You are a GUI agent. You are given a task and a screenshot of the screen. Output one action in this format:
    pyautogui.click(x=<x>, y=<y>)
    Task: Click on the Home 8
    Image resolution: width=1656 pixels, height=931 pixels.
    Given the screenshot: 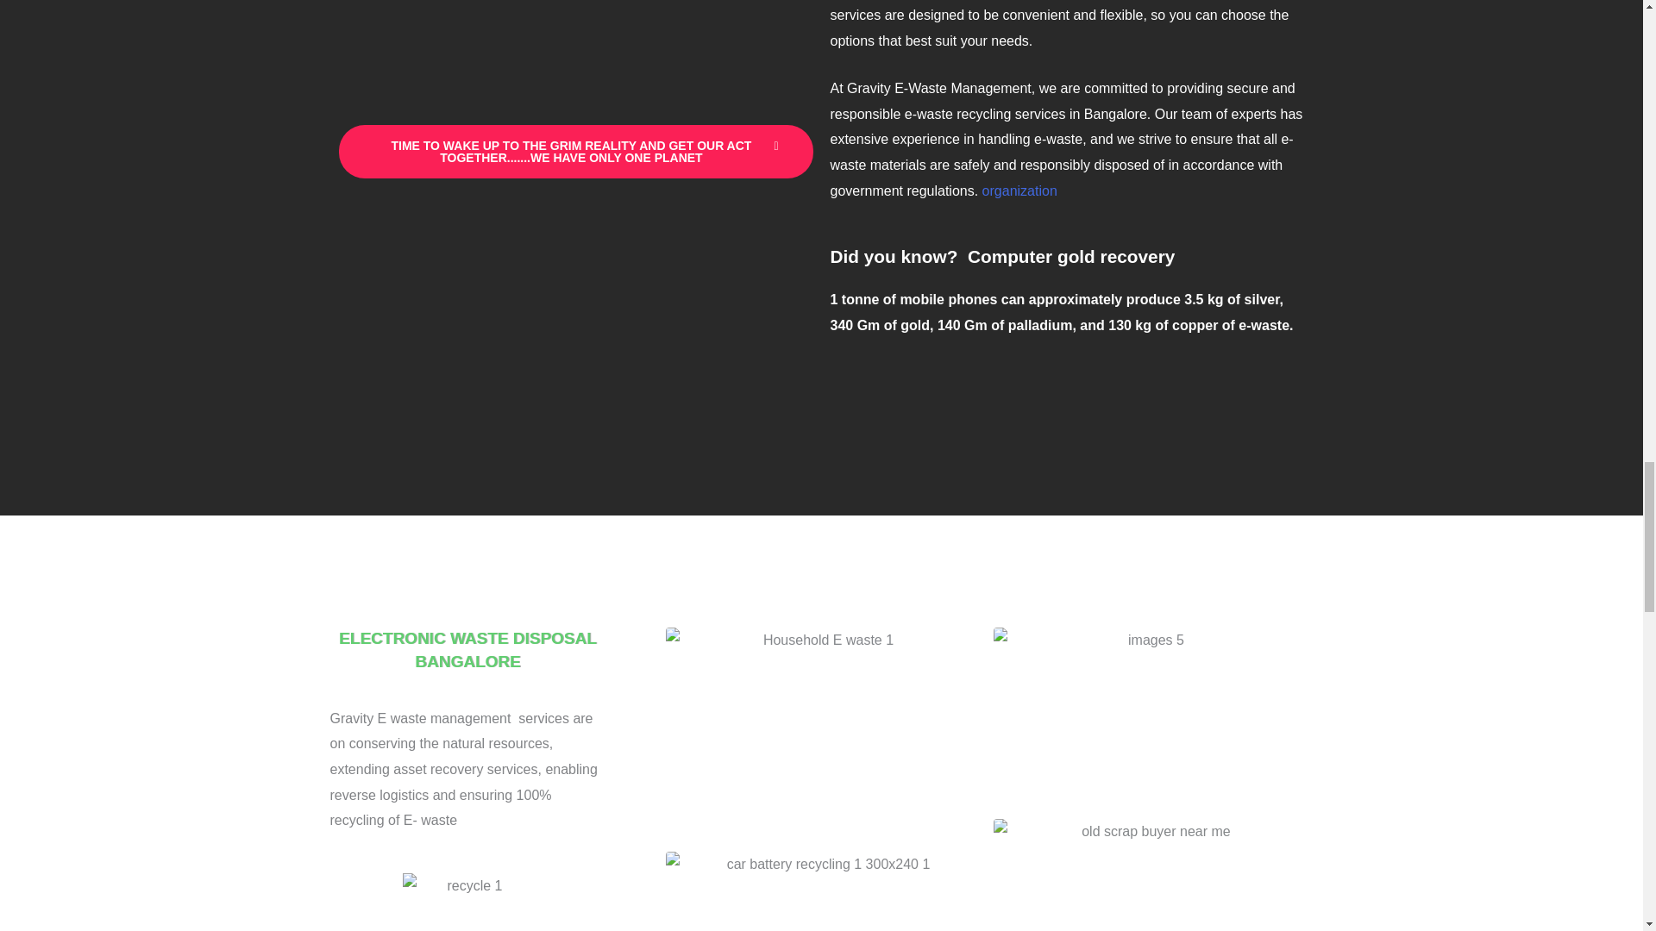 What is the action you would take?
    pyautogui.click(x=821, y=891)
    